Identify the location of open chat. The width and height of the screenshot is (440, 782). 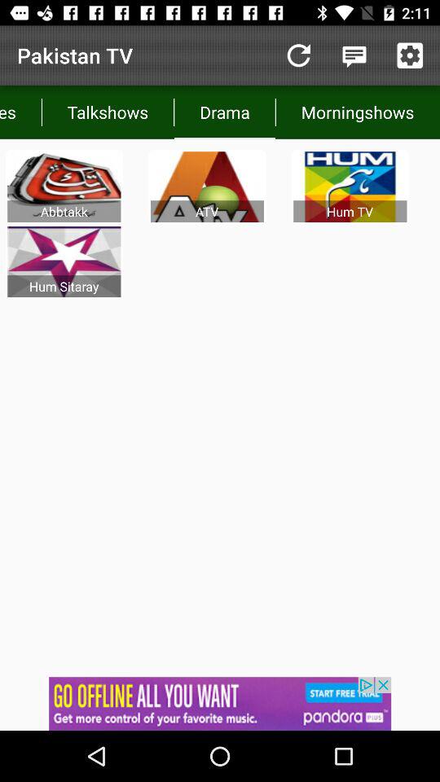
(354, 55).